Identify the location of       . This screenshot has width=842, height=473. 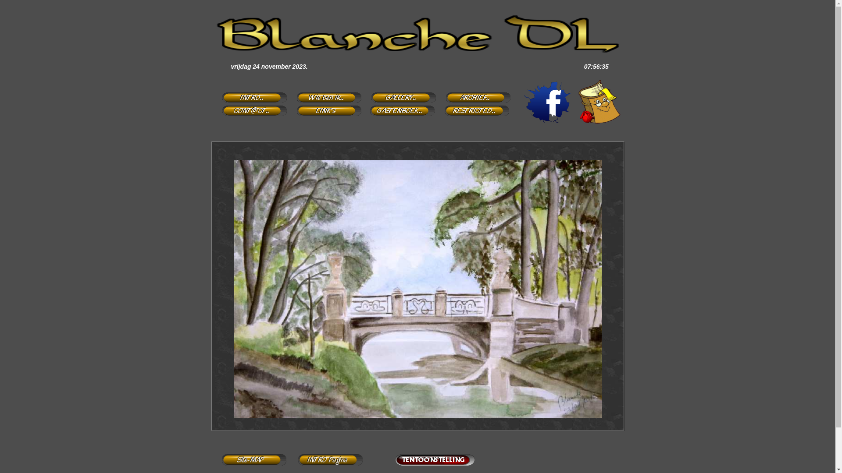
(251, 102).